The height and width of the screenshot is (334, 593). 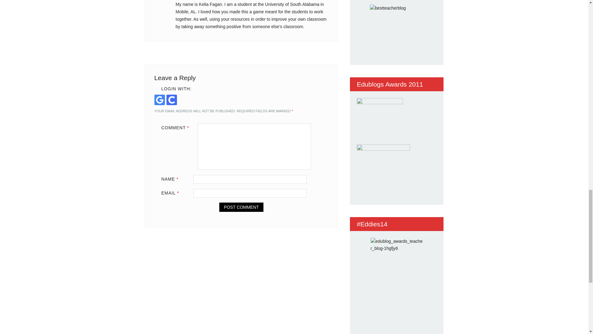 I want to click on Post Comment, so click(x=241, y=207).